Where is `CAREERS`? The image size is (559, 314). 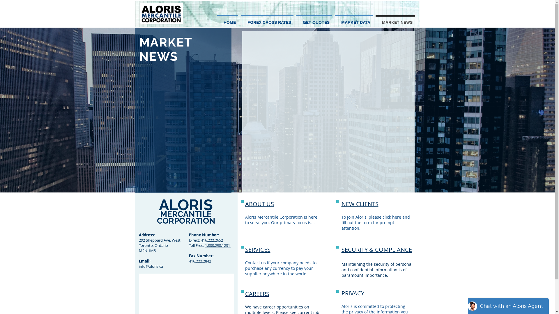 CAREERS is located at coordinates (257, 294).